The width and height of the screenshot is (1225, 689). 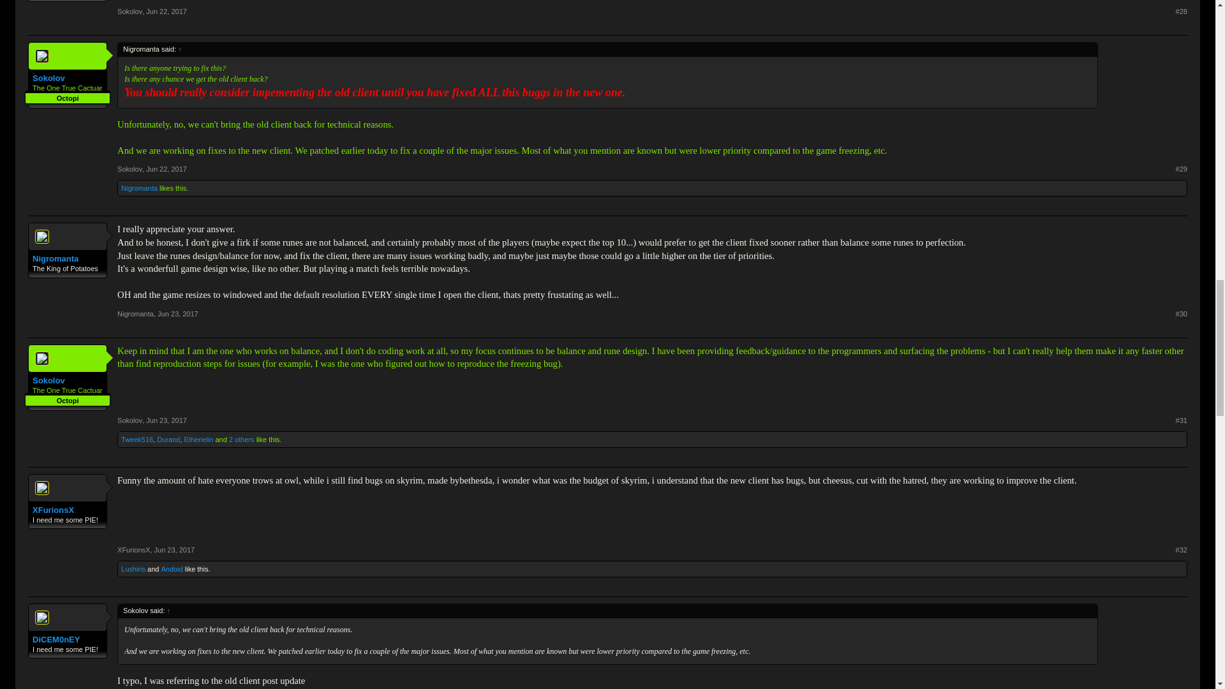 I want to click on Permalink, so click(x=166, y=11).